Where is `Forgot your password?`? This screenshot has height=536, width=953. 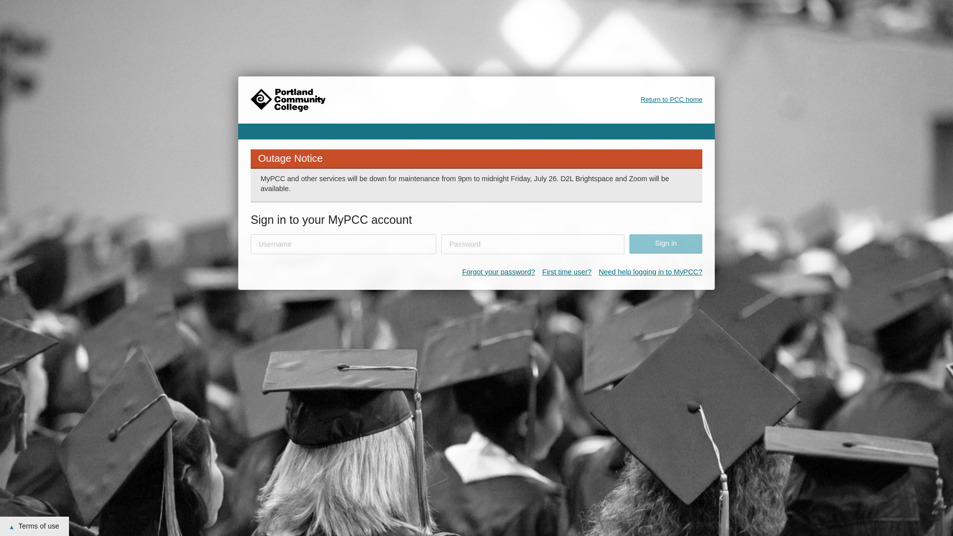
Forgot your password? is located at coordinates (498, 272).